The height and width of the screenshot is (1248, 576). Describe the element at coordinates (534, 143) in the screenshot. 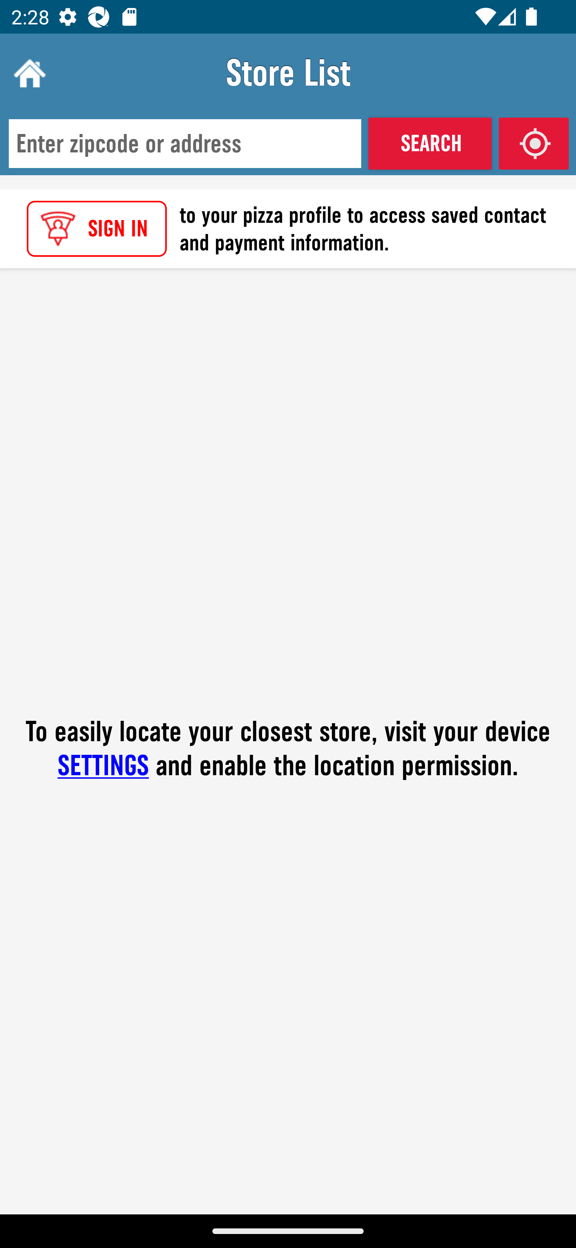

I see `Use Current Location` at that location.